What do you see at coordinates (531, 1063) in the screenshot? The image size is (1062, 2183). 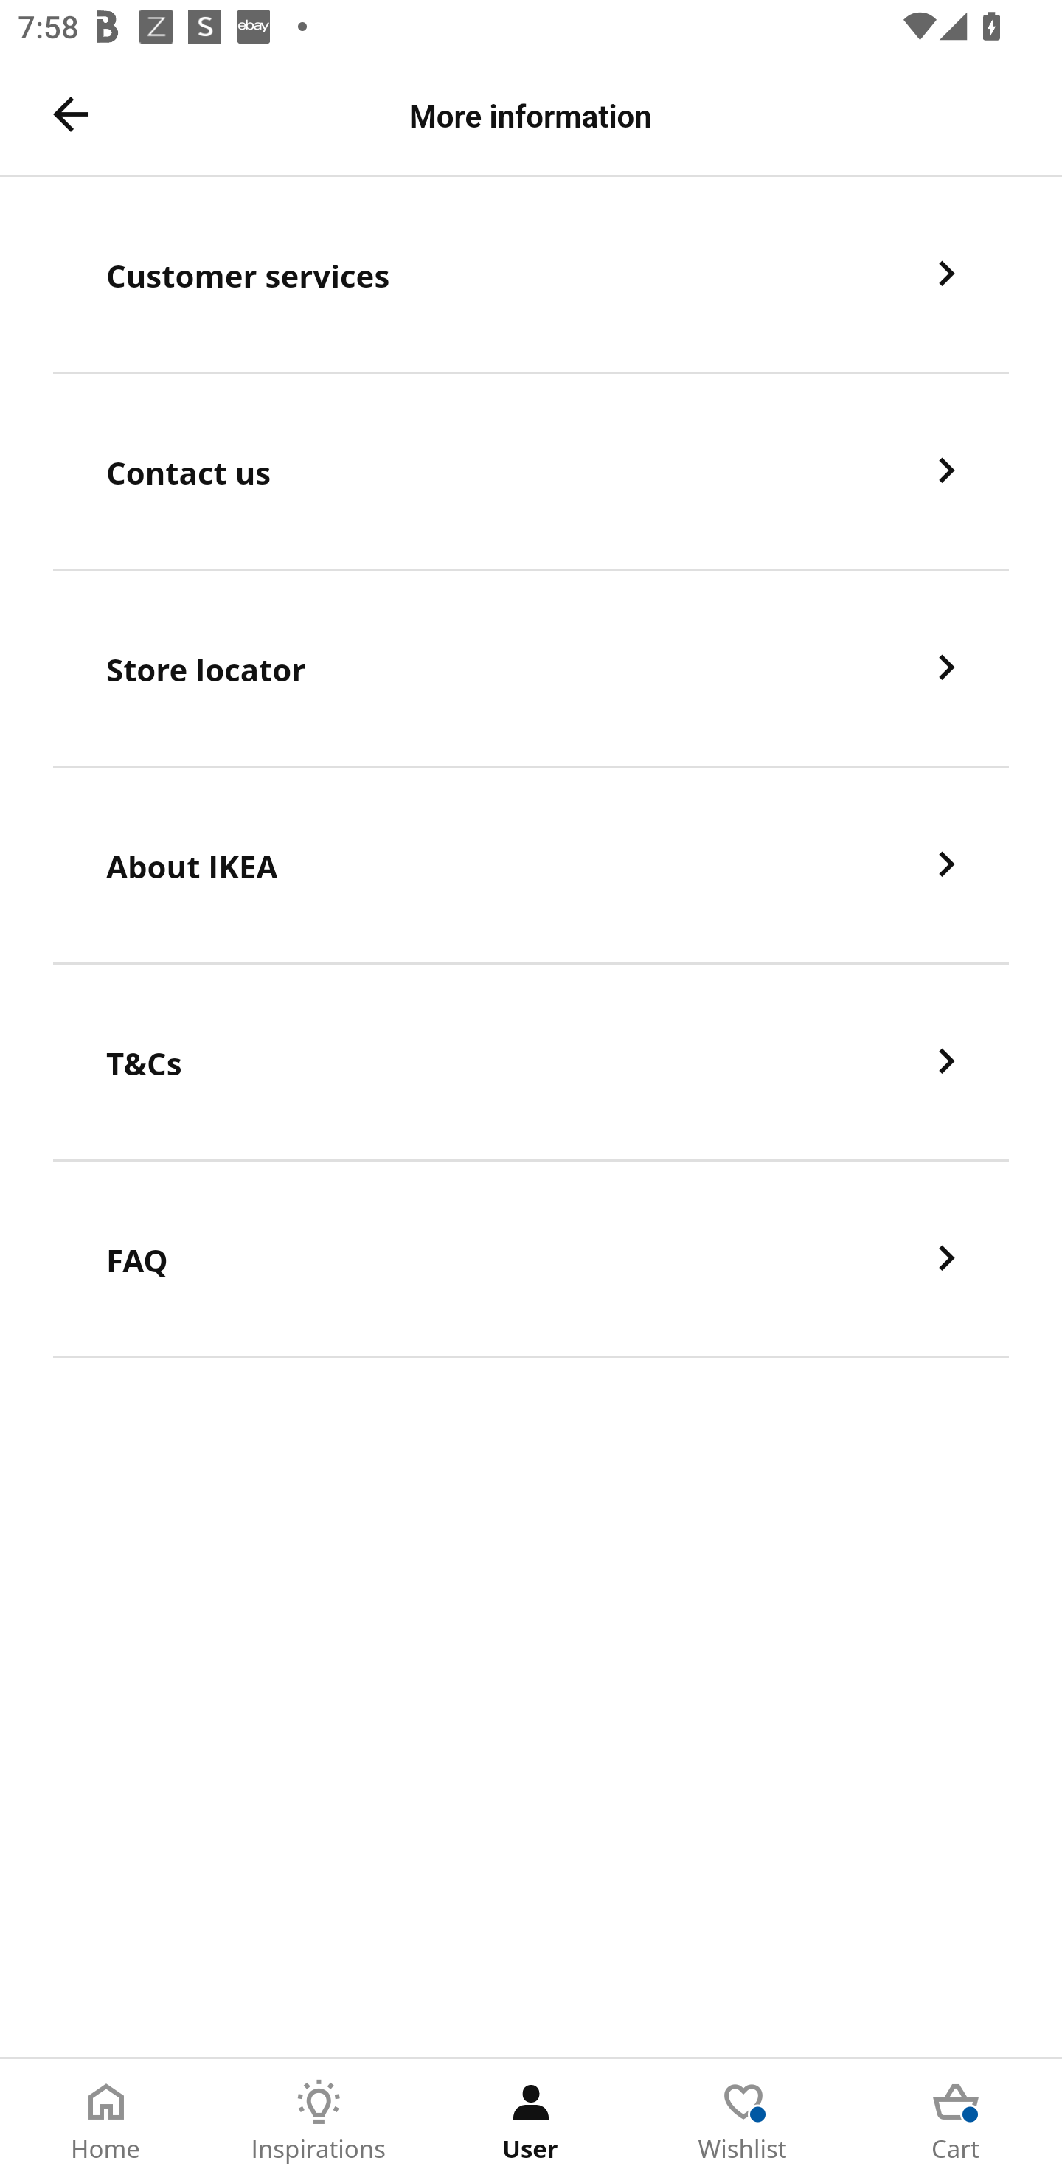 I see `T&Cs` at bounding box center [531, 1063].